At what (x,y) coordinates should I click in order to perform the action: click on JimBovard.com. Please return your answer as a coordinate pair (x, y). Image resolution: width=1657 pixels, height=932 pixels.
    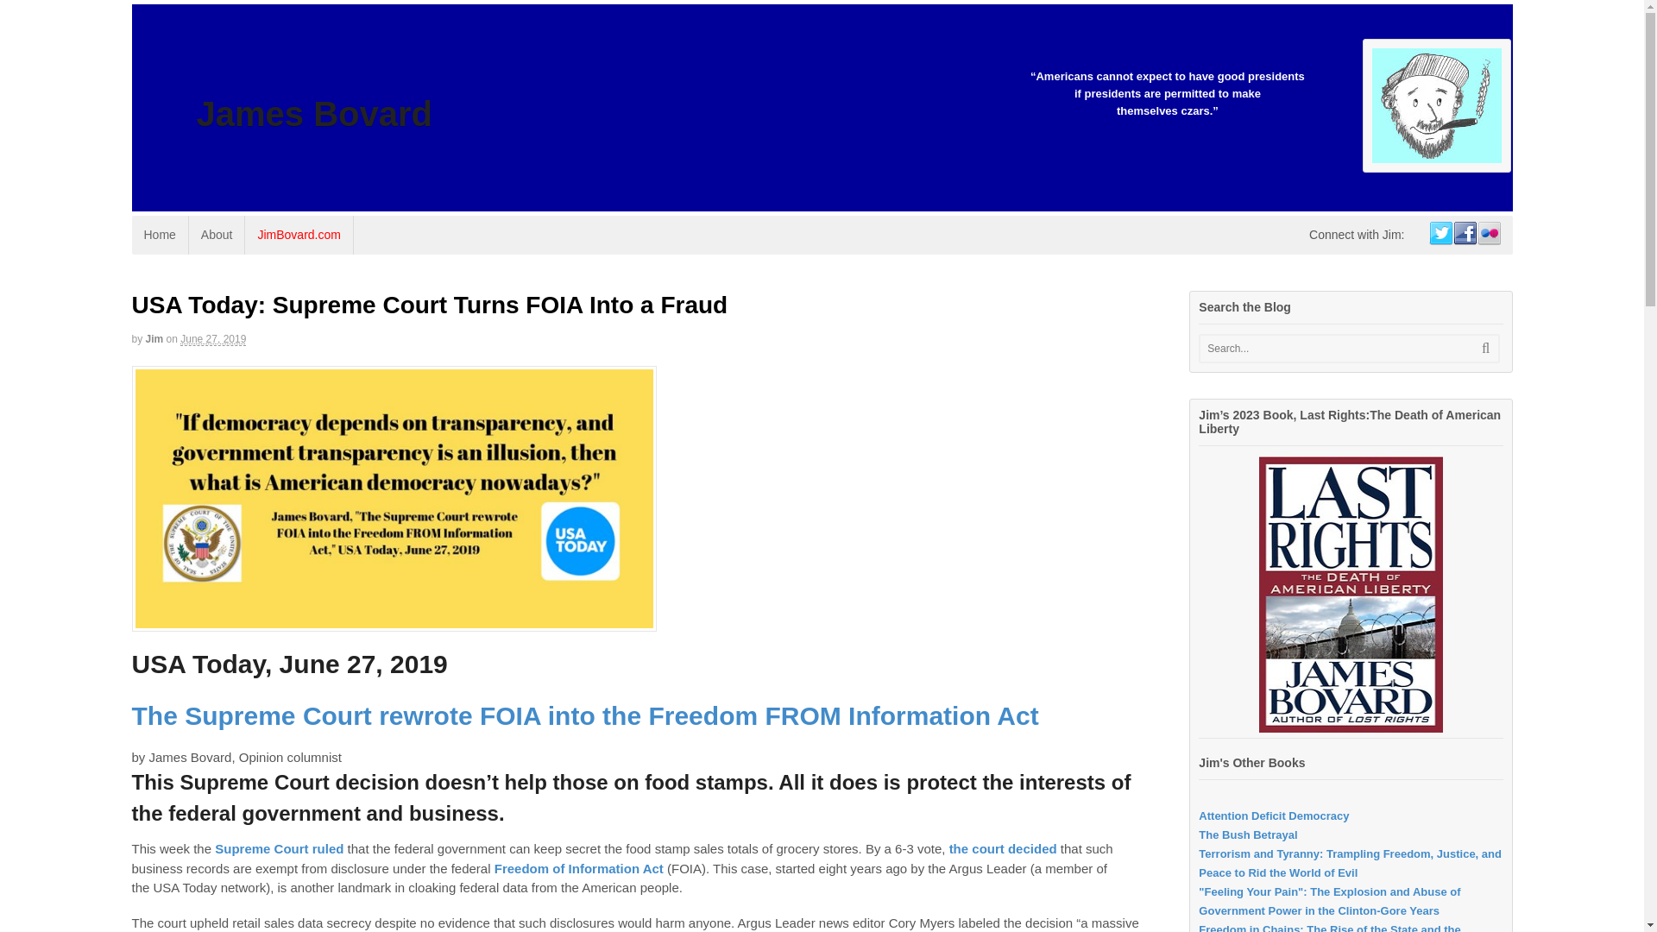
    Looking at the image, I should click on (299, 235).